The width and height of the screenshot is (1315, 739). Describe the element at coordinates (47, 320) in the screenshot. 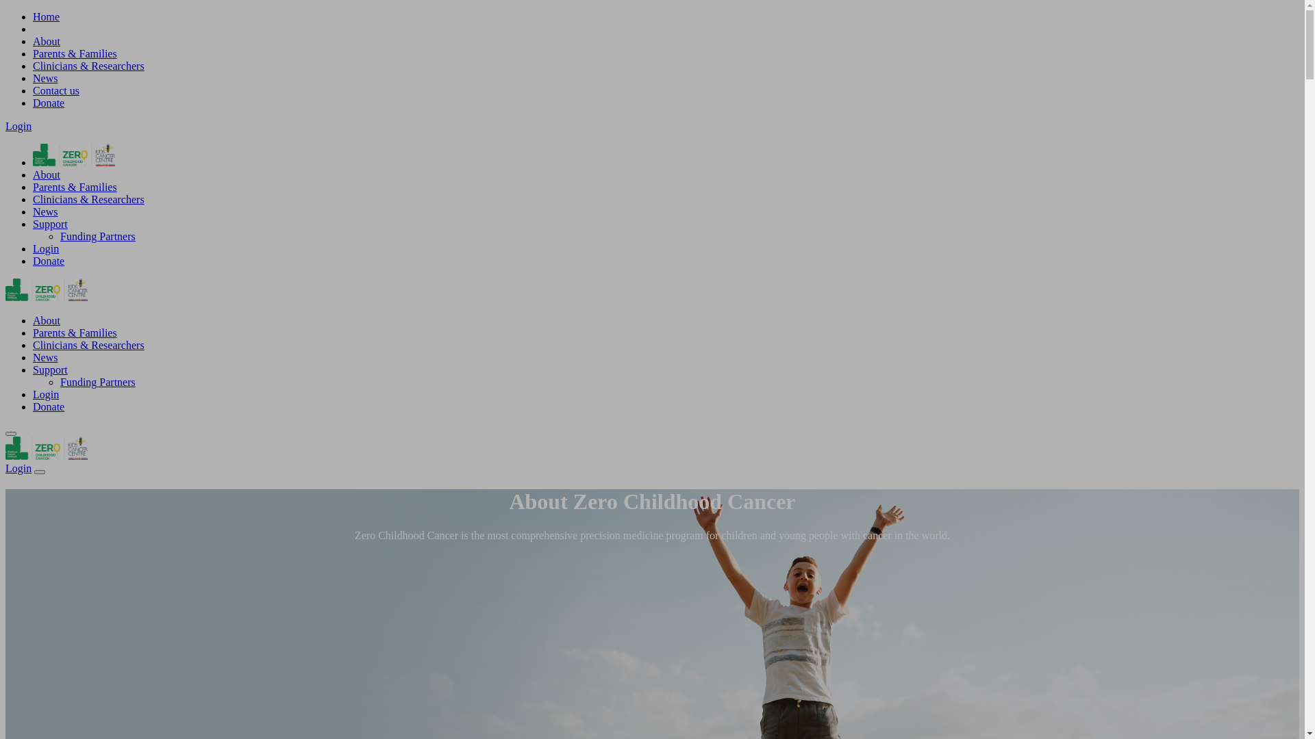

I see `About` at that location.